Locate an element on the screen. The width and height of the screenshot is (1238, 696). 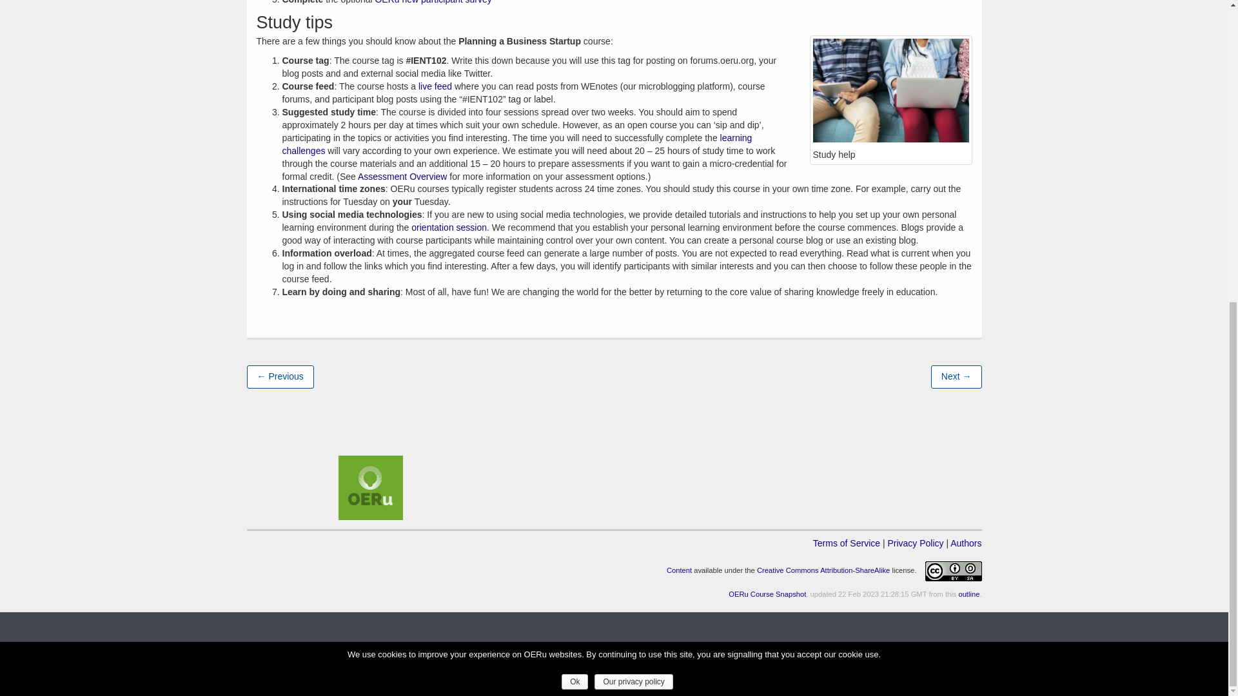
institution logo is located at coordinates (370, 487).